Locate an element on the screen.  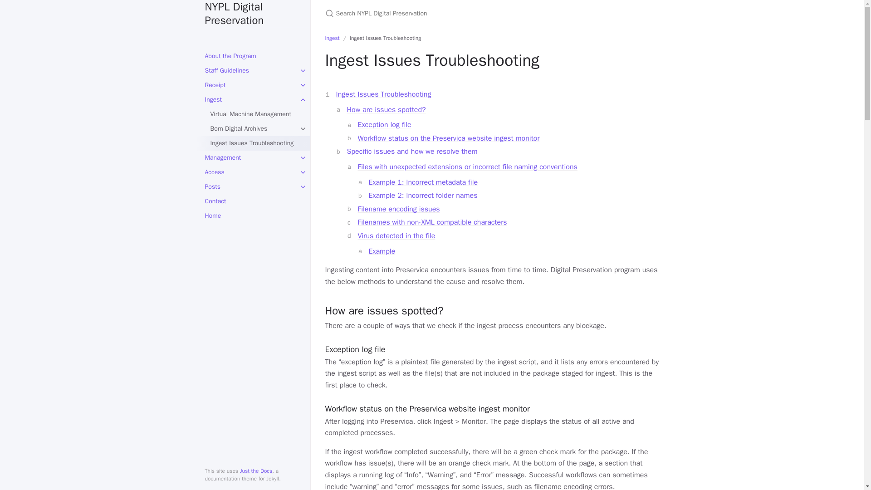
Ingest Issues Troubleshooting is located at coordinates (383, 94).